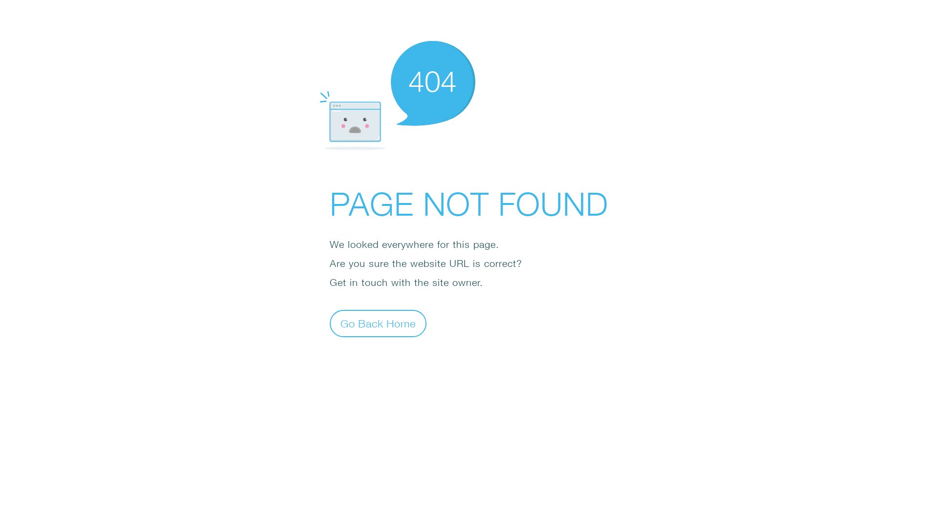  I want to click on Go Back Home, so click(378, 323).